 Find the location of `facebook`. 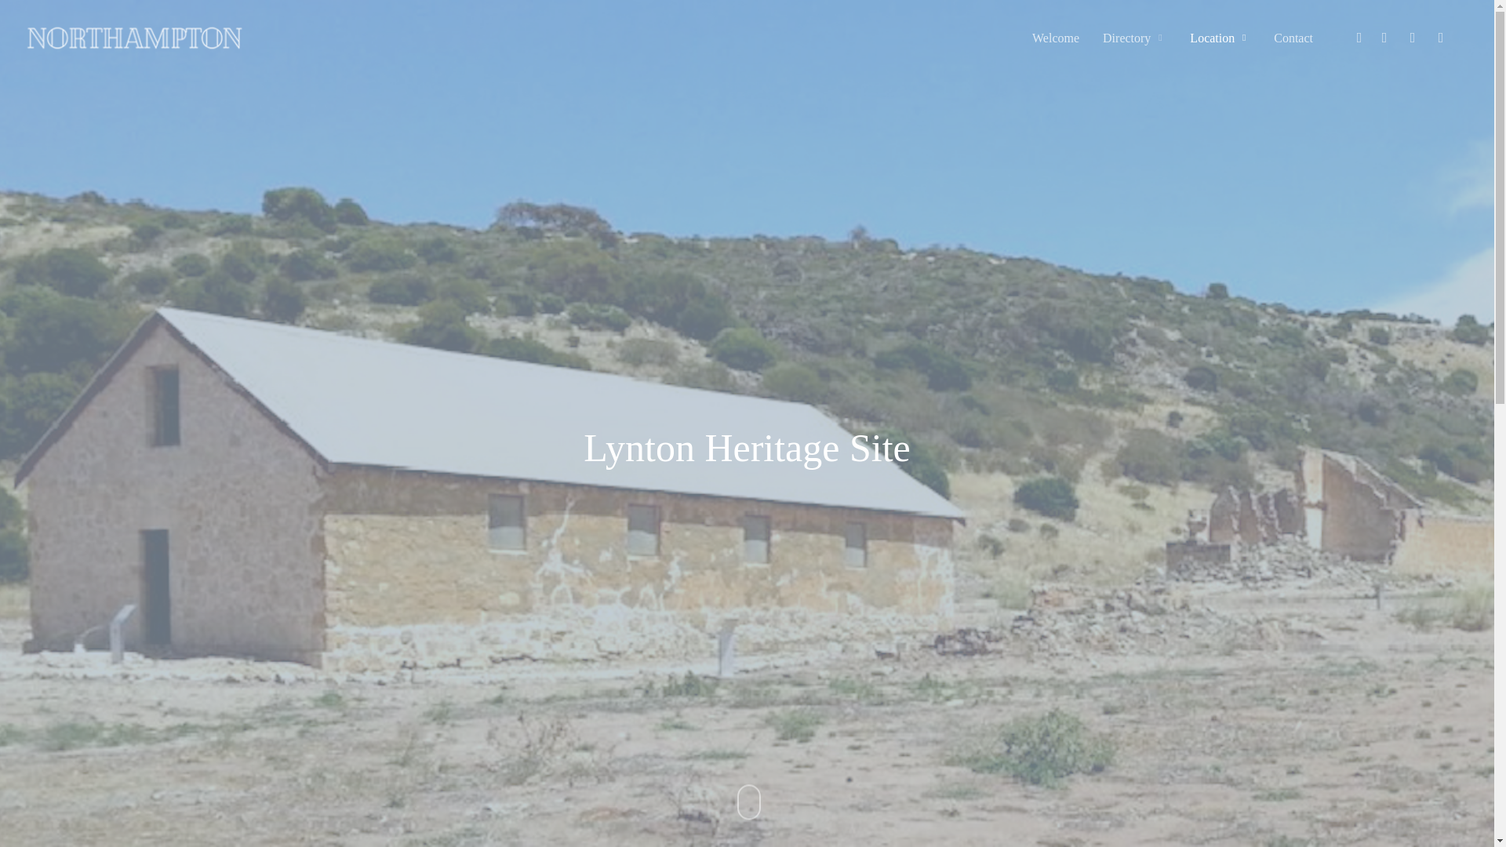

facebook is located at coordinates (1359, 38).